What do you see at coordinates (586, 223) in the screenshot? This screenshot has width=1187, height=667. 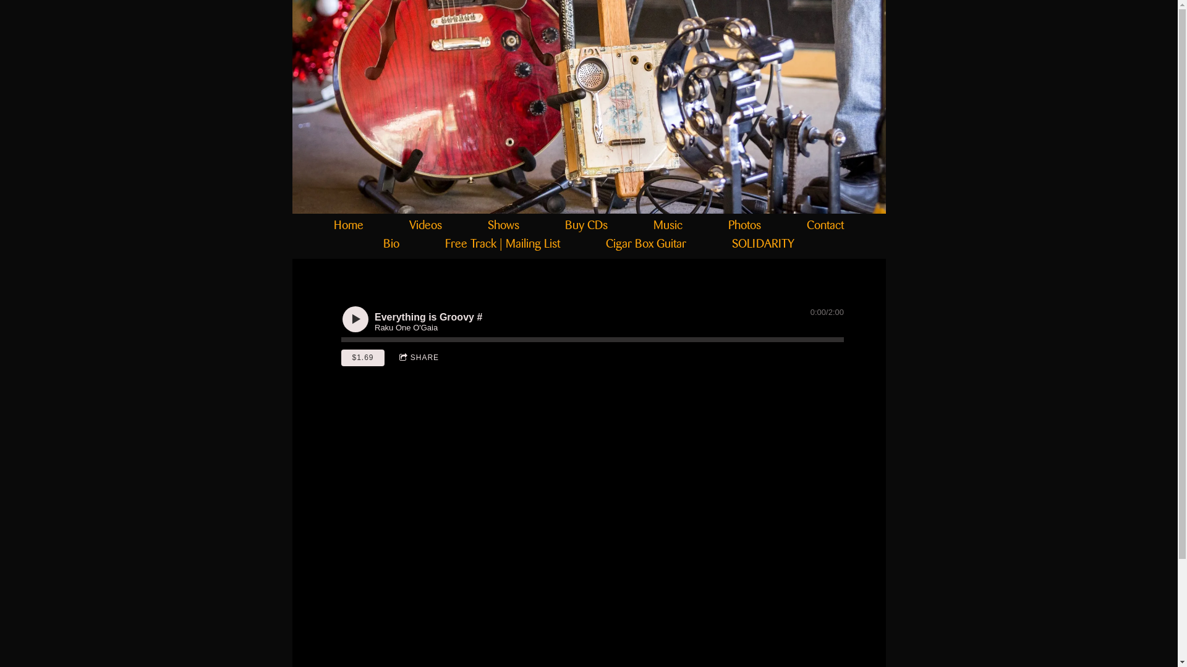 I see `Buy CDs` at bounding box center [586, 223].